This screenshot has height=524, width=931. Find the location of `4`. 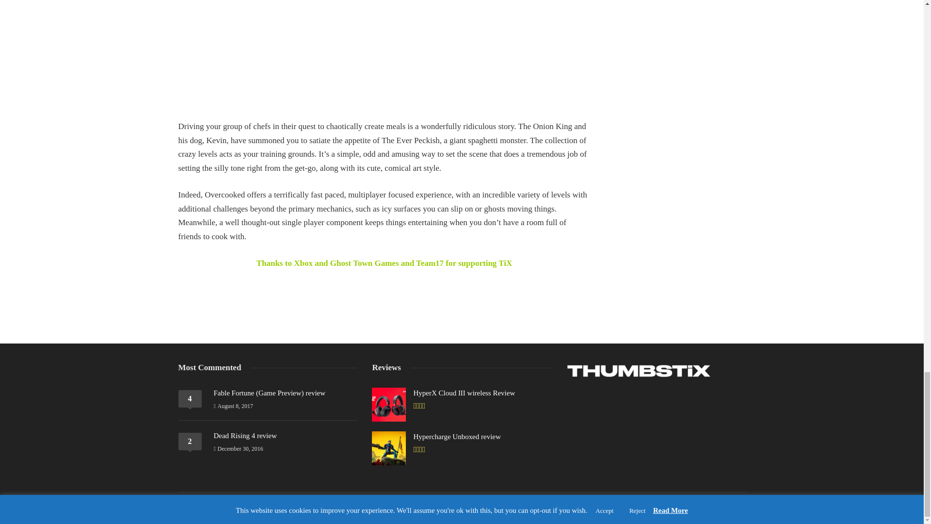

4 is located at coordinates (190, 399).